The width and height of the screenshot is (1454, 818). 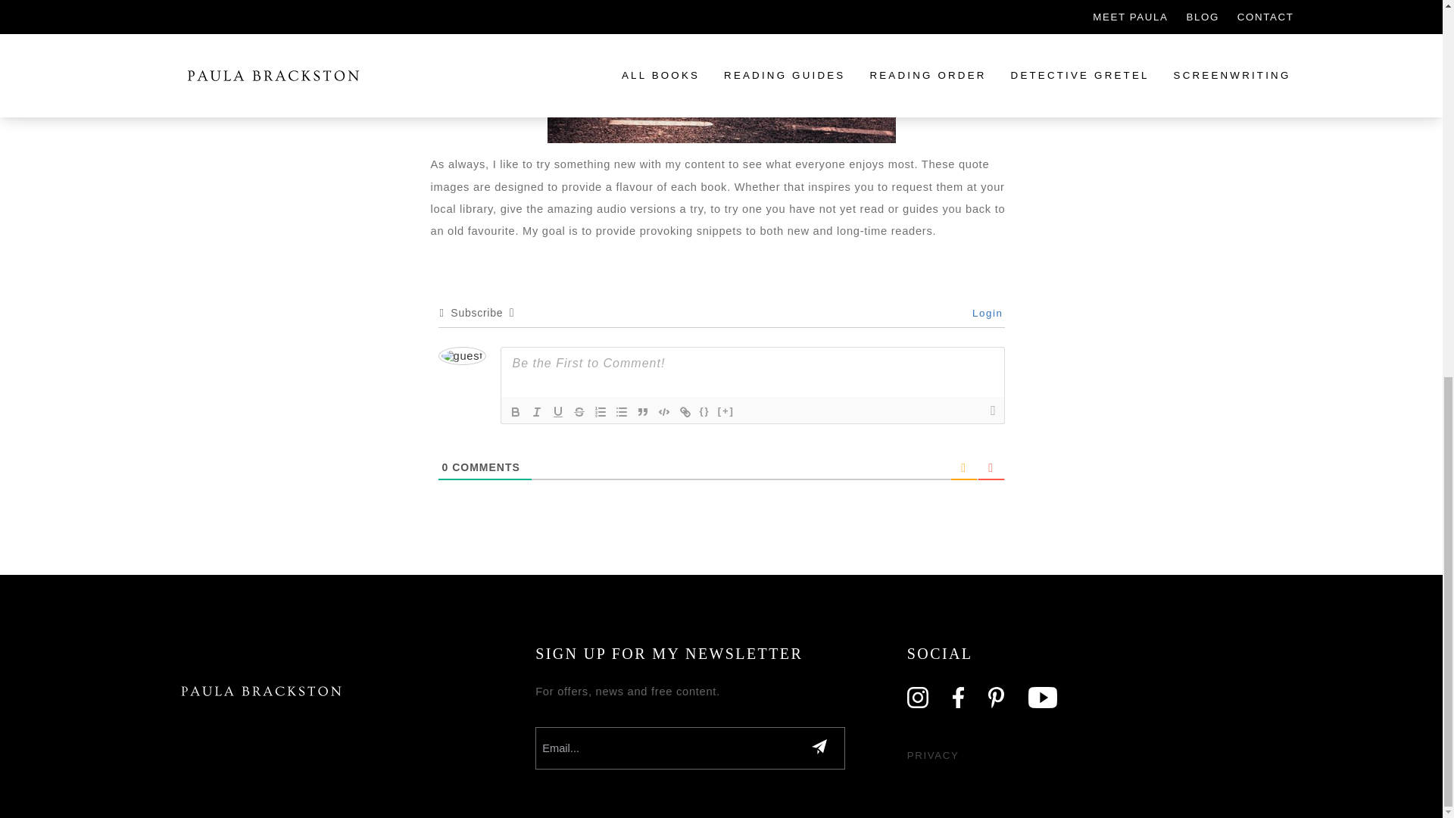 What do you see at coordinates (663, 412) in the screenshot?
I see `Code Block` at bounding box center [663, 412].